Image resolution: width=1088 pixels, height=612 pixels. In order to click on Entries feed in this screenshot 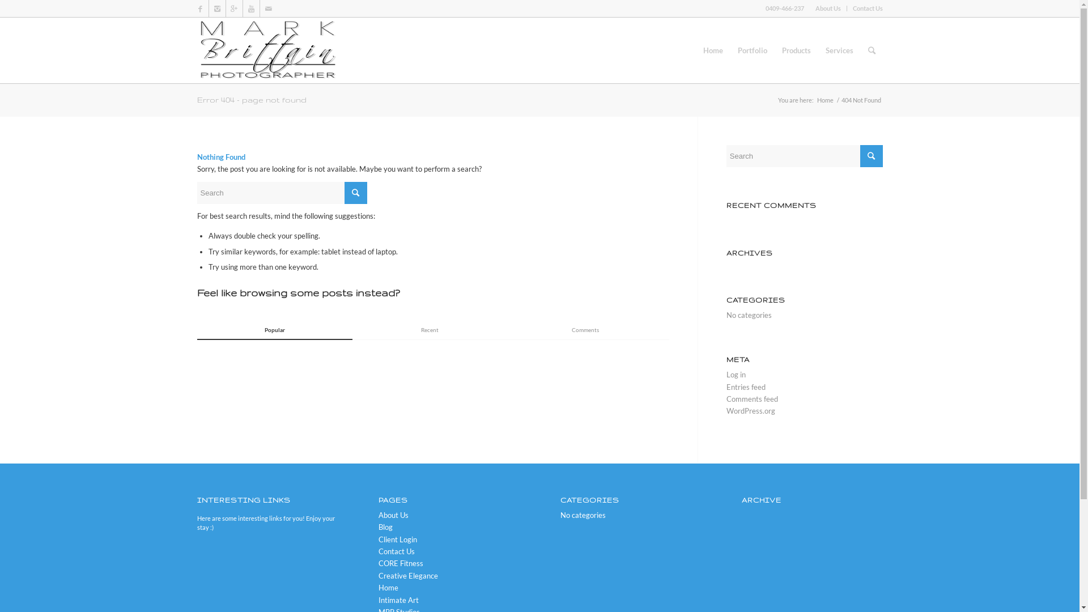, I will do `click(746, 387)`.